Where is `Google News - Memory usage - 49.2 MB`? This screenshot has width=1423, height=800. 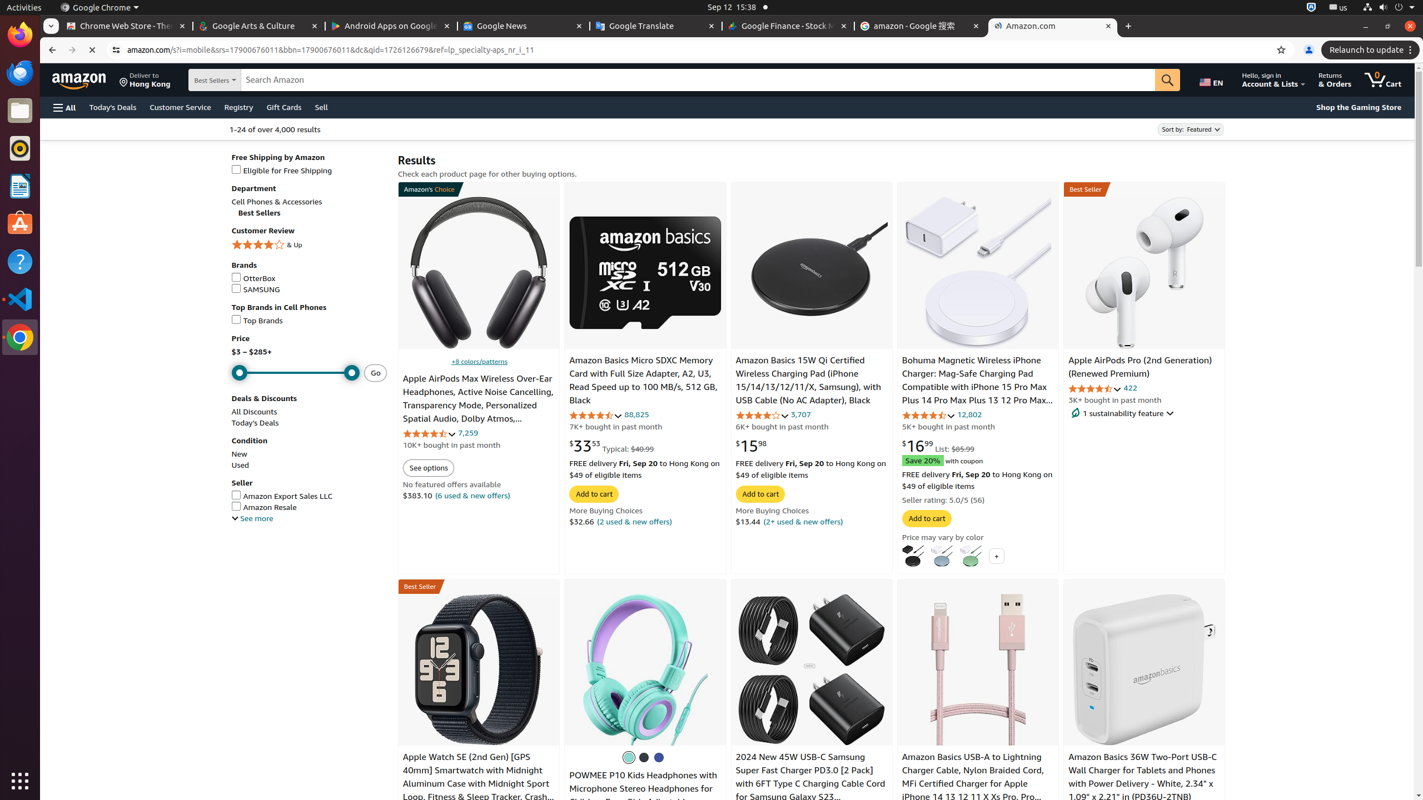 Google News - Memory usage - 49.2 MB is located at coordinates (524, 27).